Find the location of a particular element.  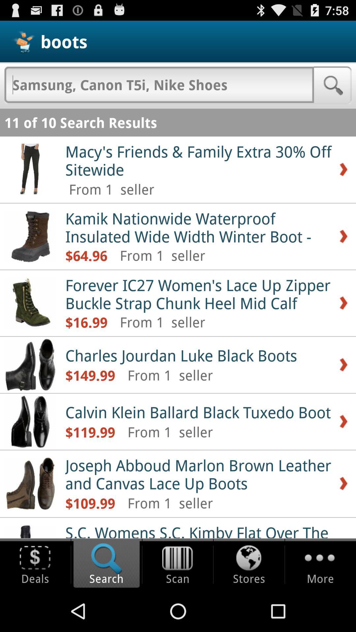

type search query is located at coordinates (159, 85).